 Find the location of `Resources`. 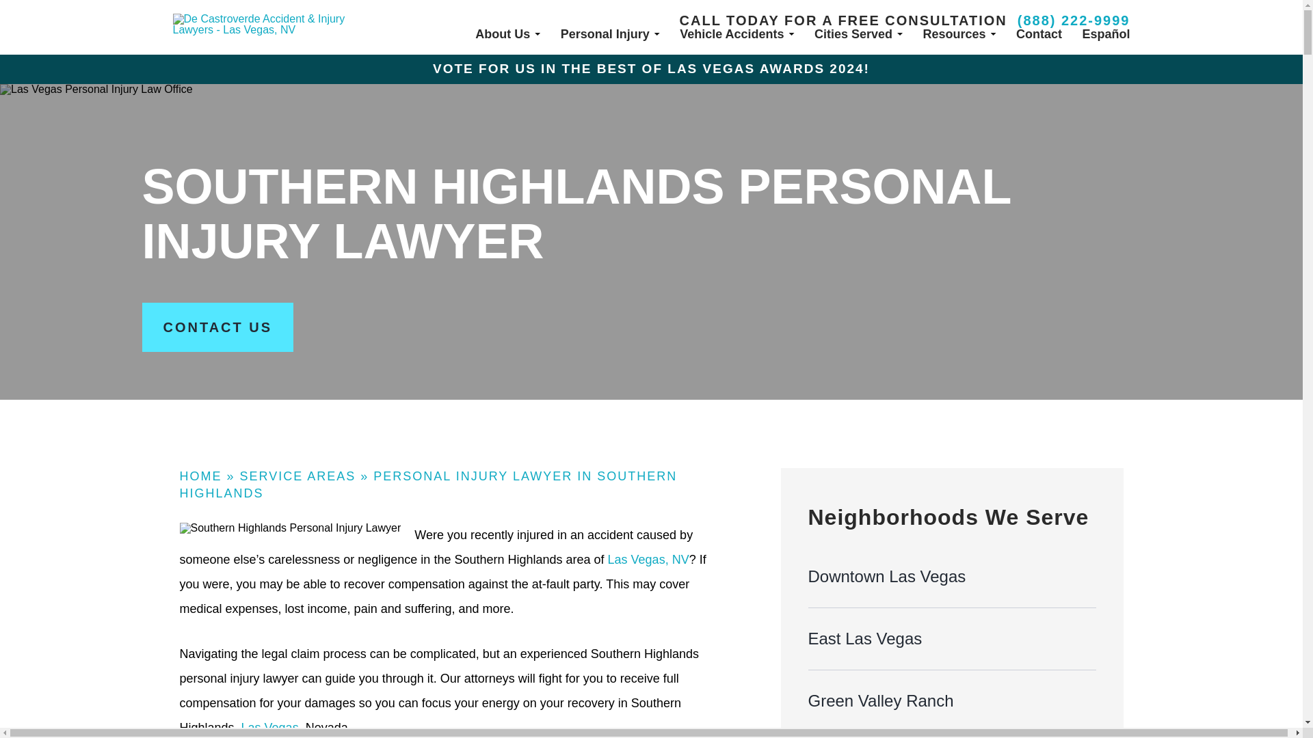

Resources is located at coordinates (959, 34).